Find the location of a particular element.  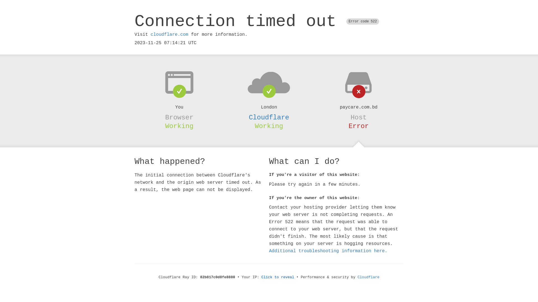

cloudflare.com is located at coordinates (170, 35).